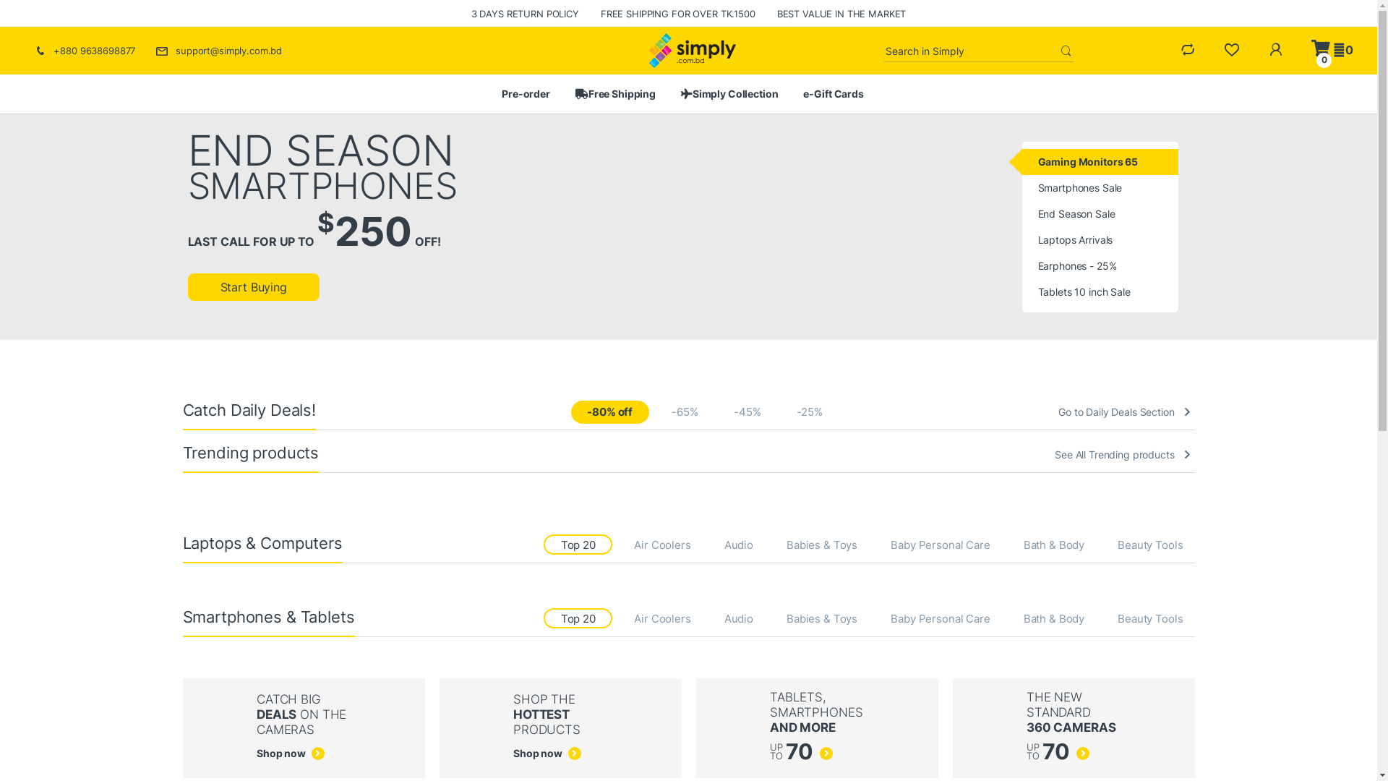  I want to click on Babies & Toys, so click(822, 619).